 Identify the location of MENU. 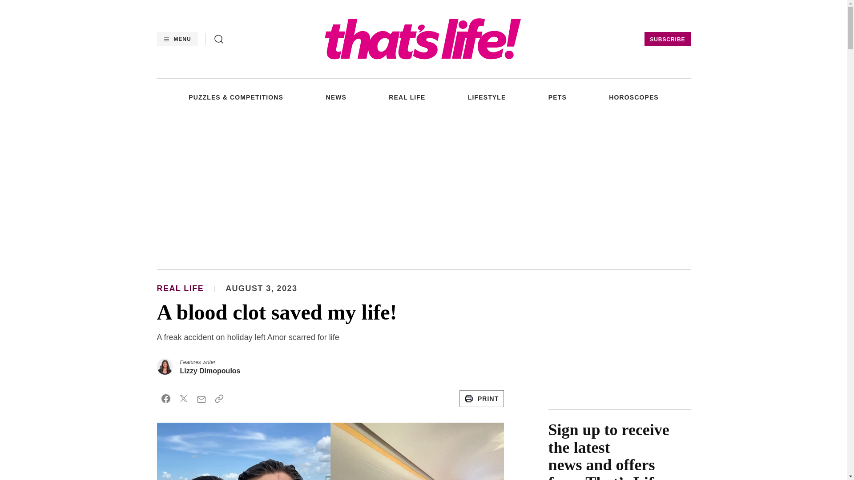
(177, 39).